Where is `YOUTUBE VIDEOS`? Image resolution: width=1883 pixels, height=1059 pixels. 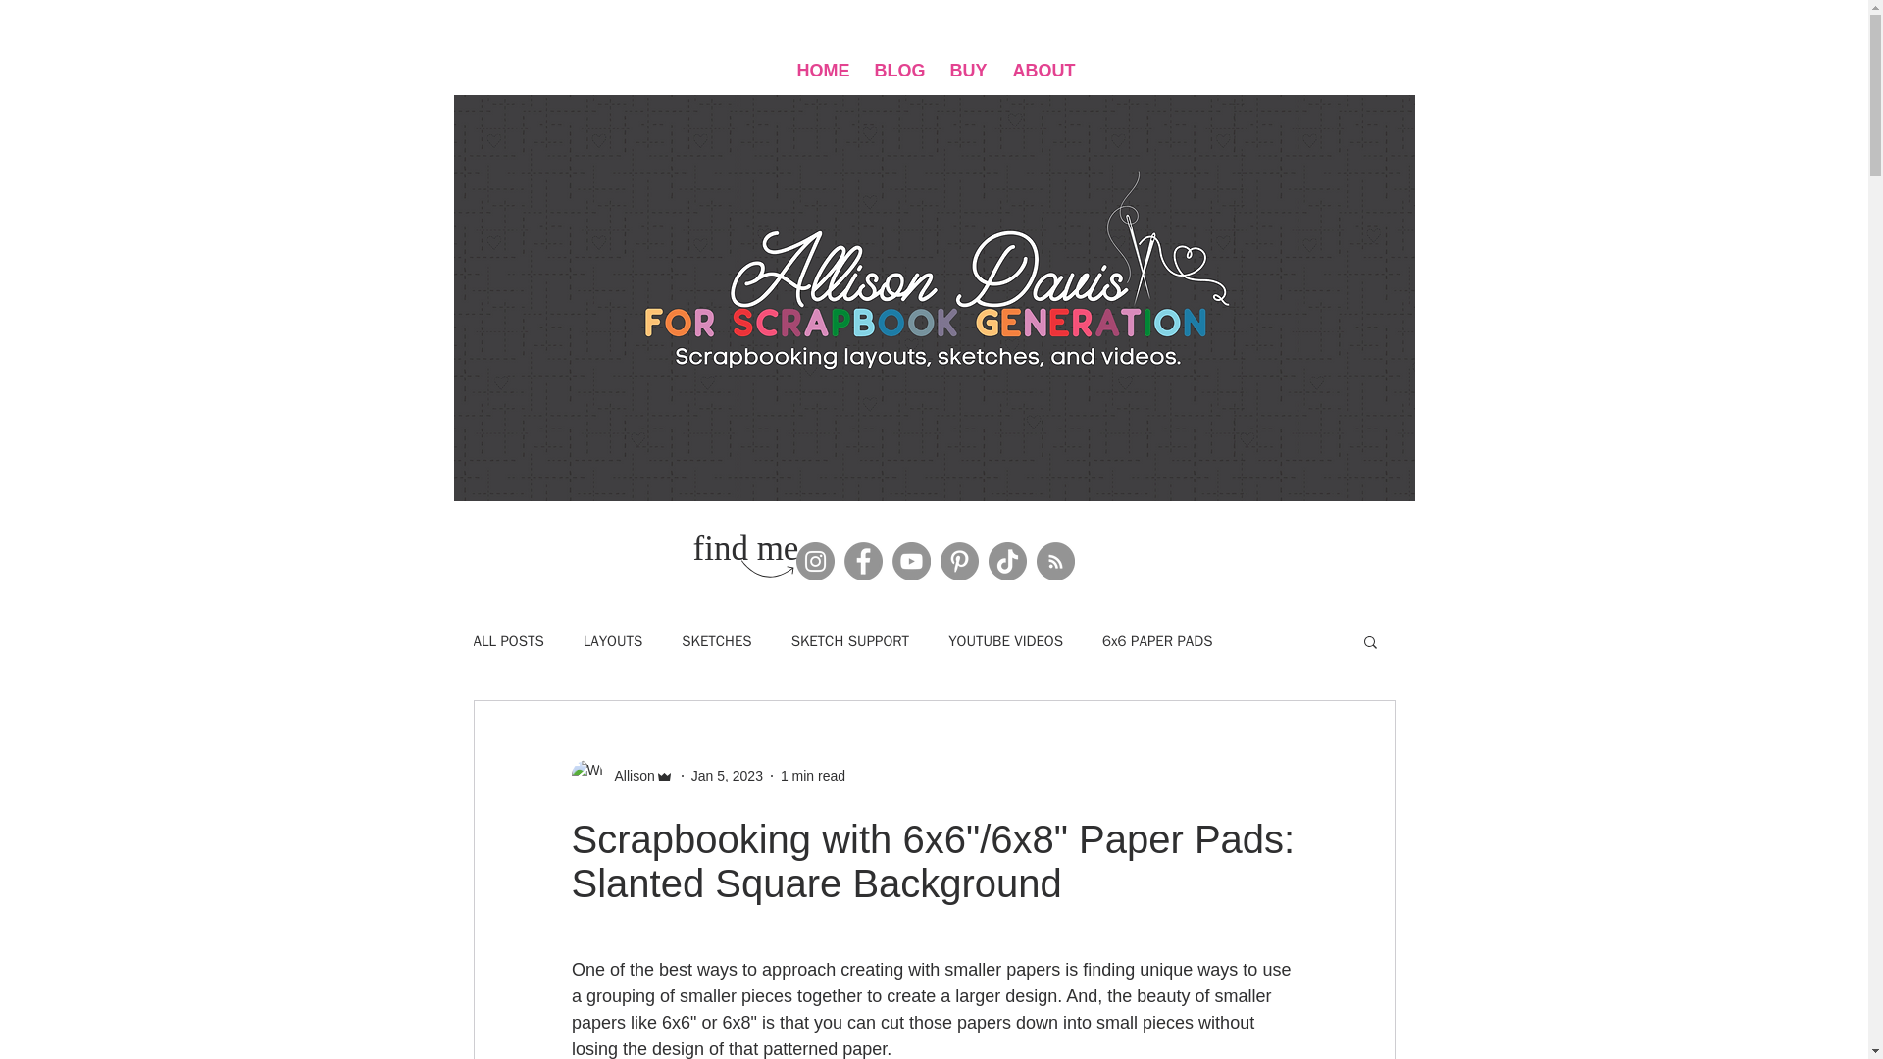
YOUTUBE VIDEOS is located at coordinates (1006, 640).